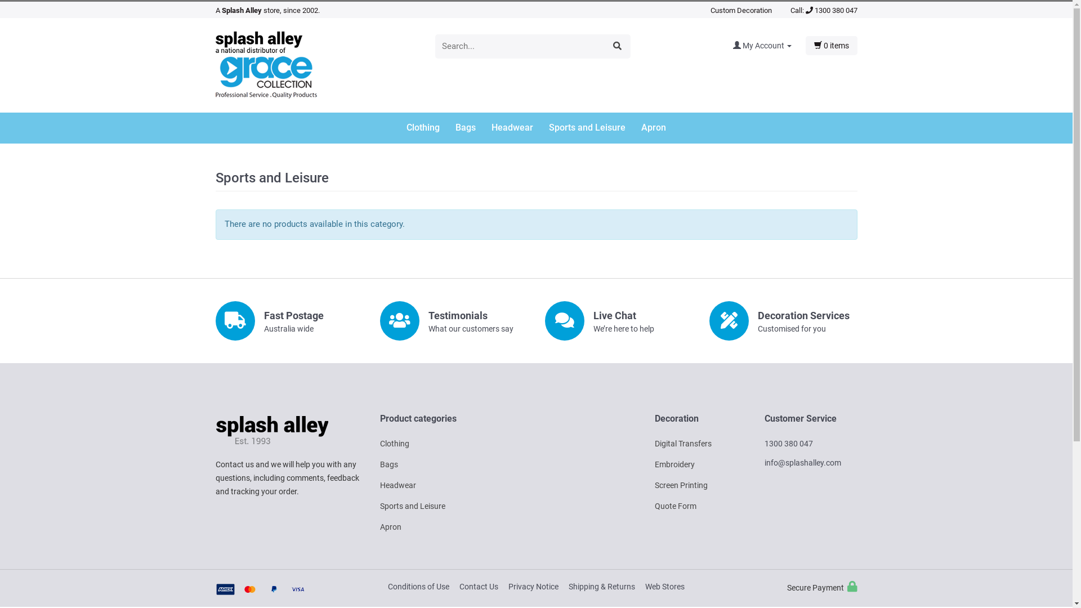 The image size is (1081, 608). What do you see at coordinates (681, 485) in the screenshot?
I see `Screen Printing` at bounding box center [681, 485].